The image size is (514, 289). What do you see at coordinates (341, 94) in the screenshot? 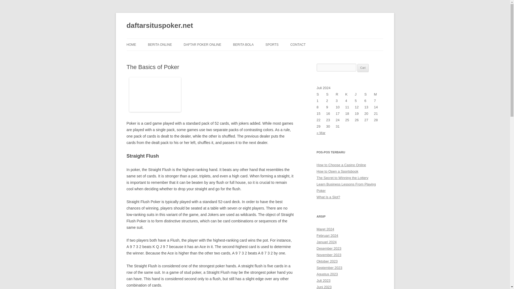
I see `Rabu` at bounding box center [341, 94].